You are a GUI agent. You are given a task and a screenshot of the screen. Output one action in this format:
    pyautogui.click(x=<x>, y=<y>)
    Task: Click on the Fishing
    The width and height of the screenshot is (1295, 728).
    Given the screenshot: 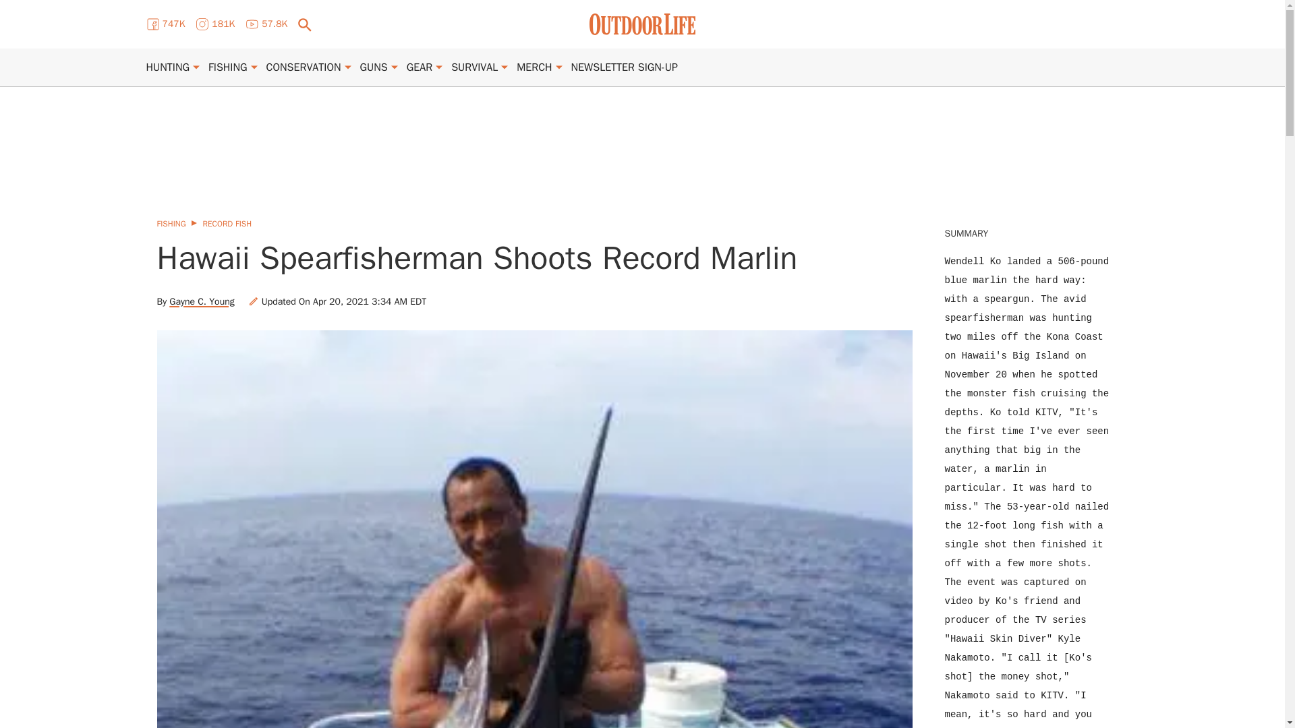 What is the action you would take?
    pyautogui.click(x=228, y=67)
    